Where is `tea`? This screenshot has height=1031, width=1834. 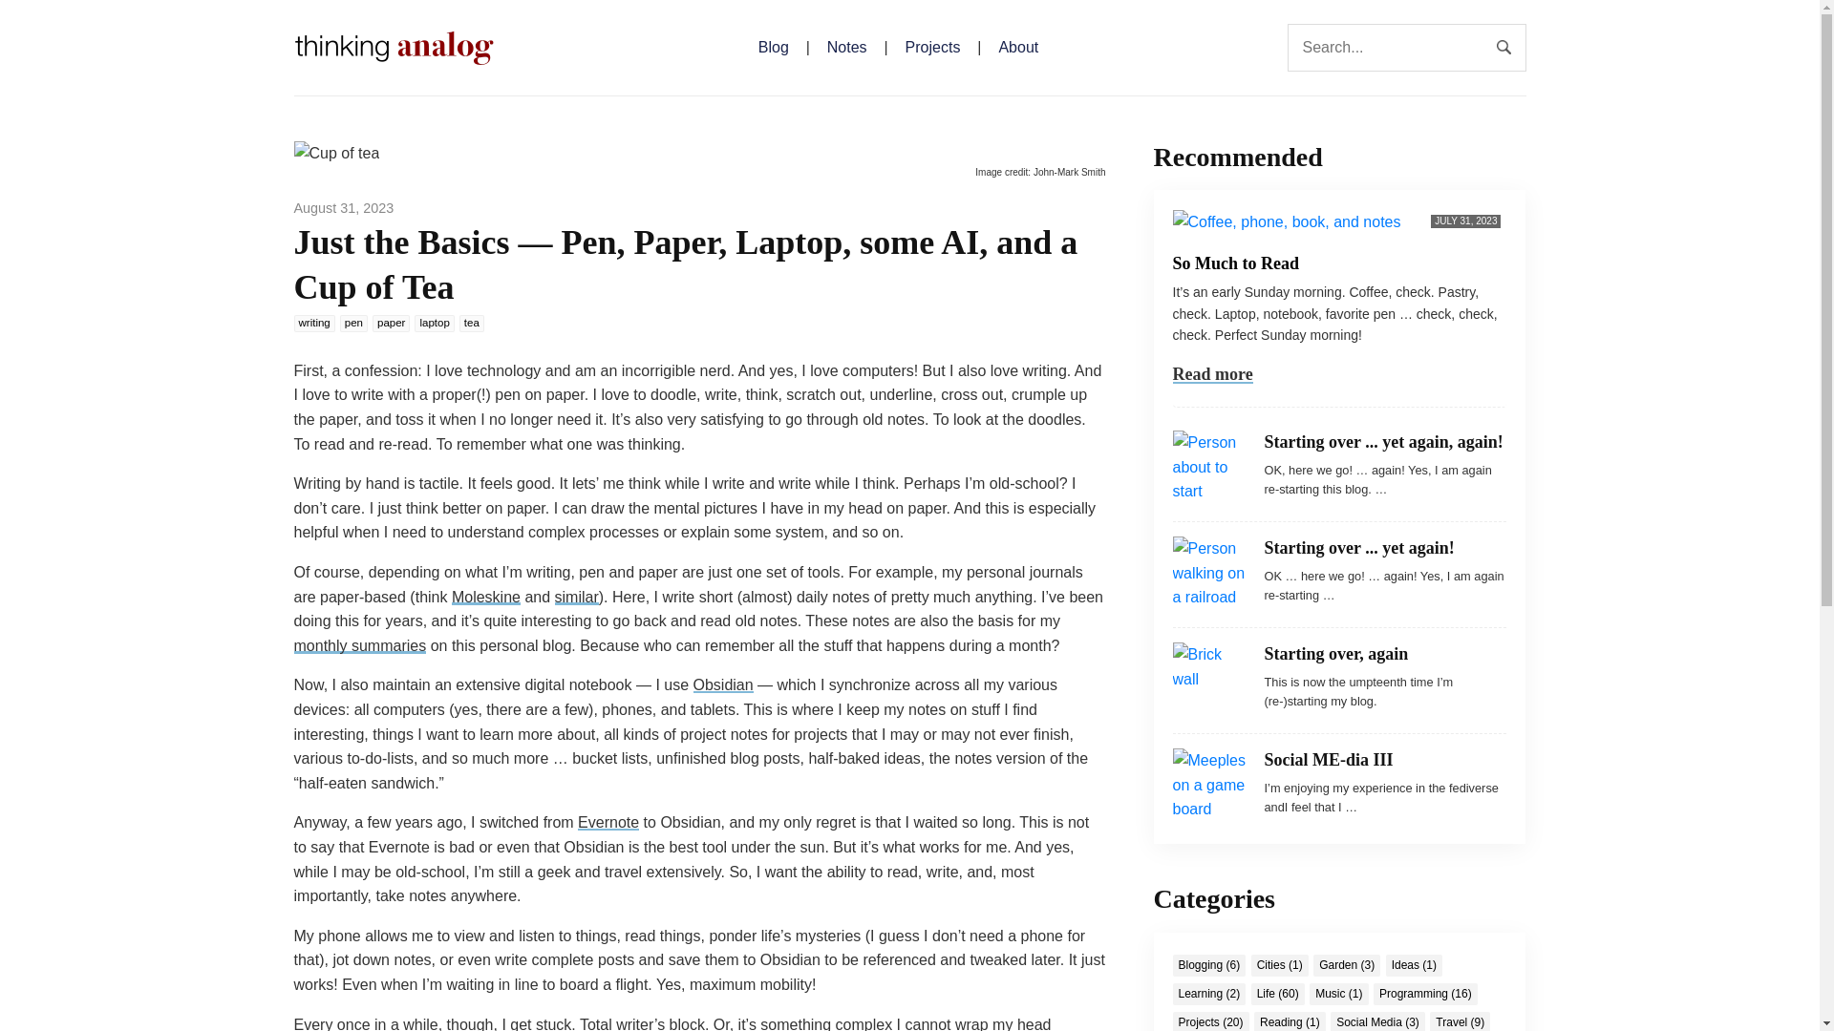
tea is located at coordinates (472, 323).